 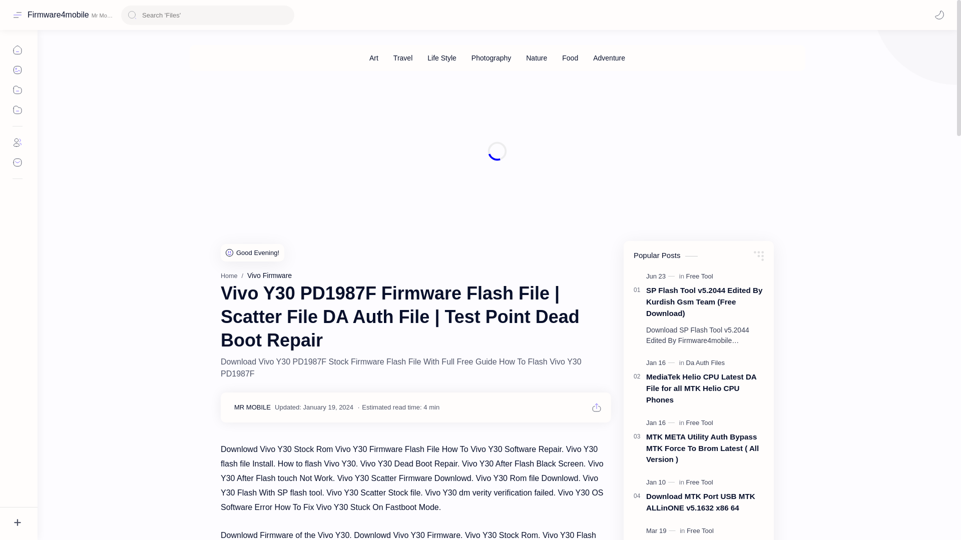 I want to click on Published: January 16, 2022, so click(x=662, y=423).